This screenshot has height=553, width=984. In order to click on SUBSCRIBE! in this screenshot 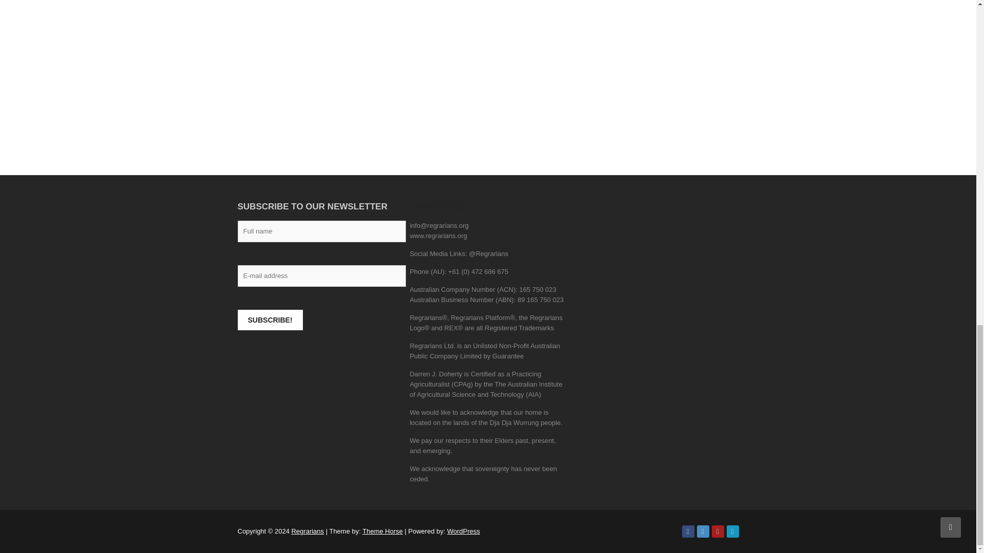, I will do `click(271, 320)`.